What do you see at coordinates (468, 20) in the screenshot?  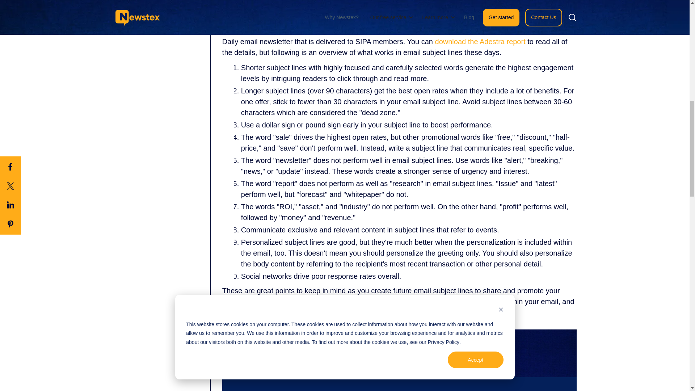 I see `SIPA` at bounding box center [468, 20].